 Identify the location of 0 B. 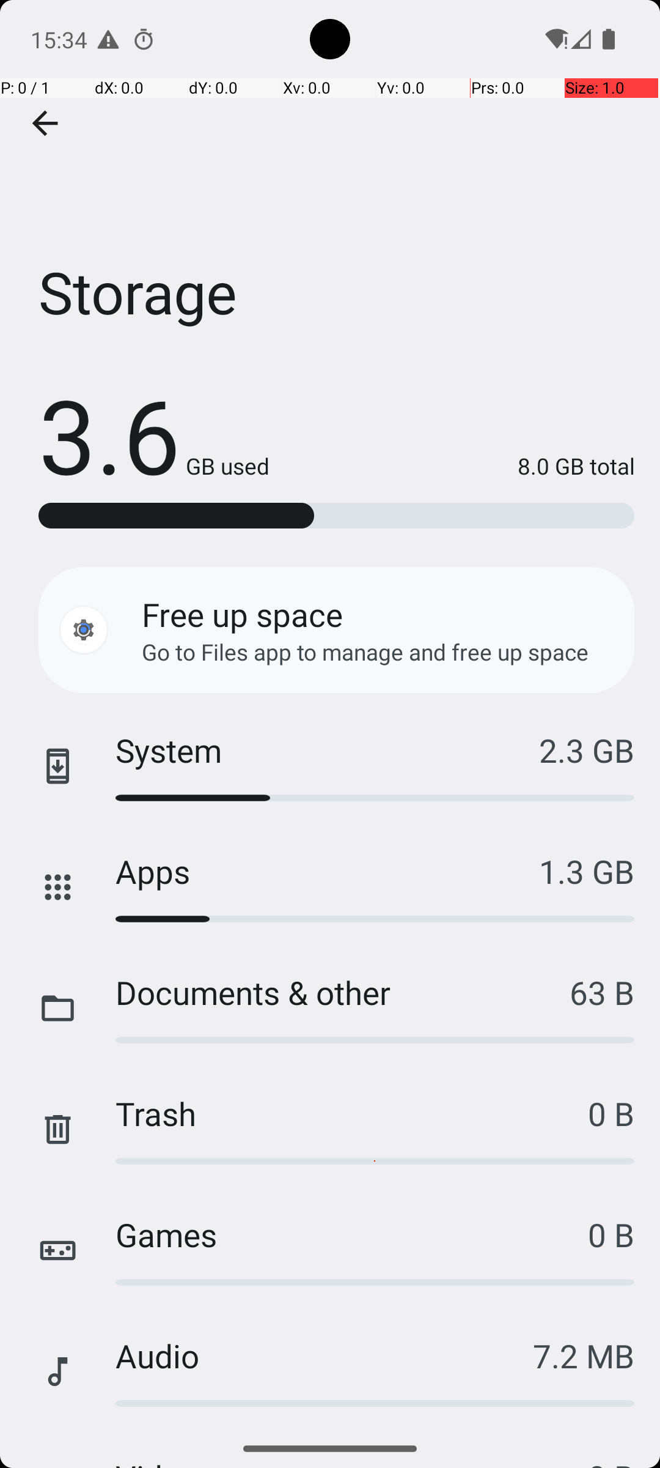
(611, 1113).